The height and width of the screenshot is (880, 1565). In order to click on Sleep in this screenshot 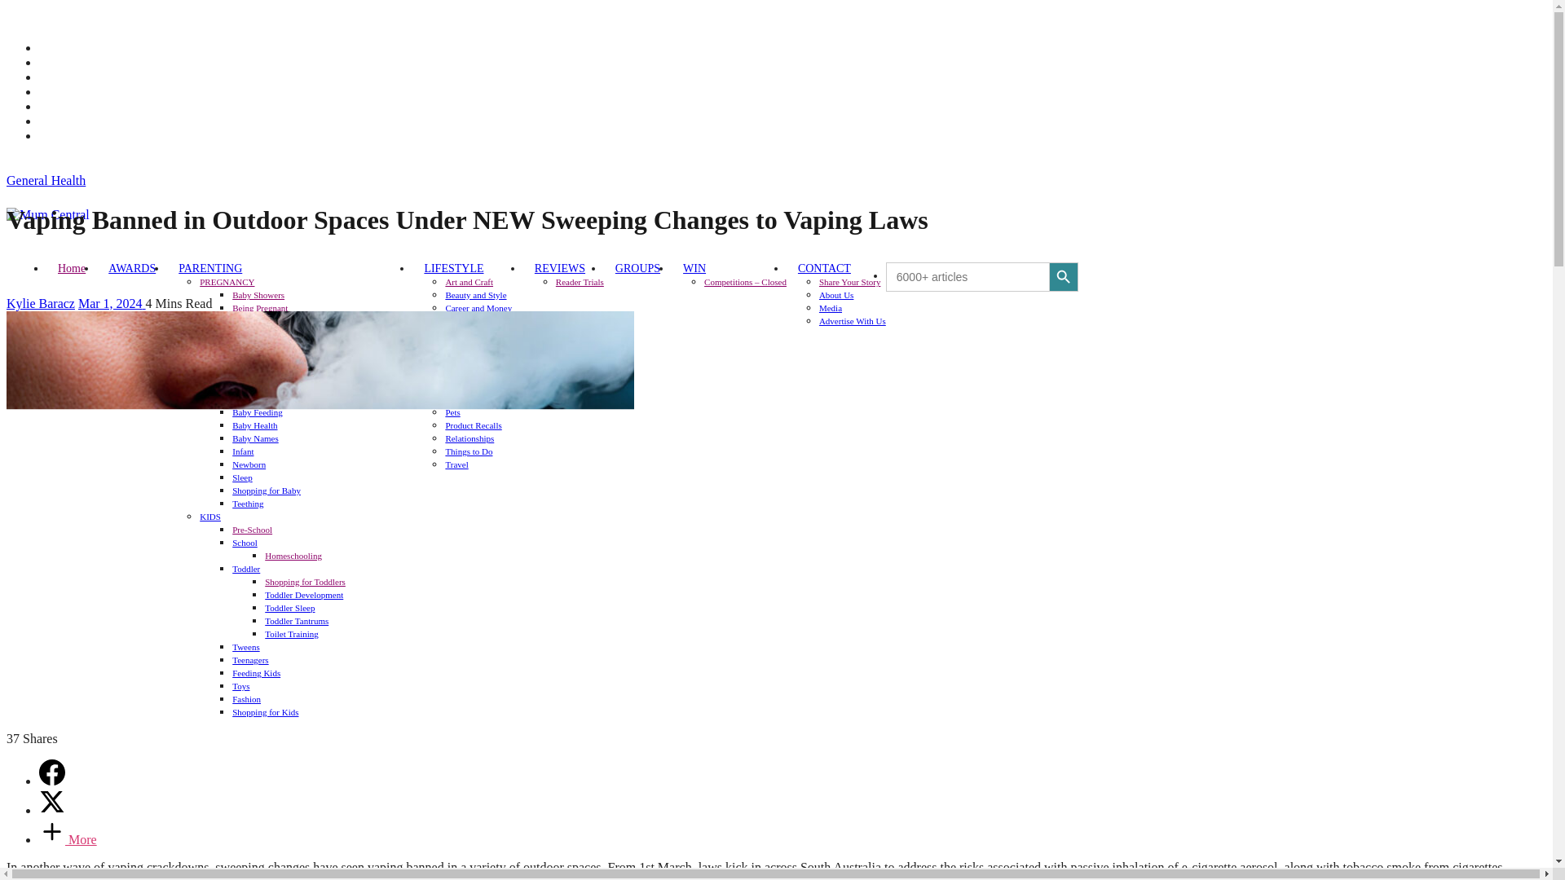, I will do `click(241, 477)`.